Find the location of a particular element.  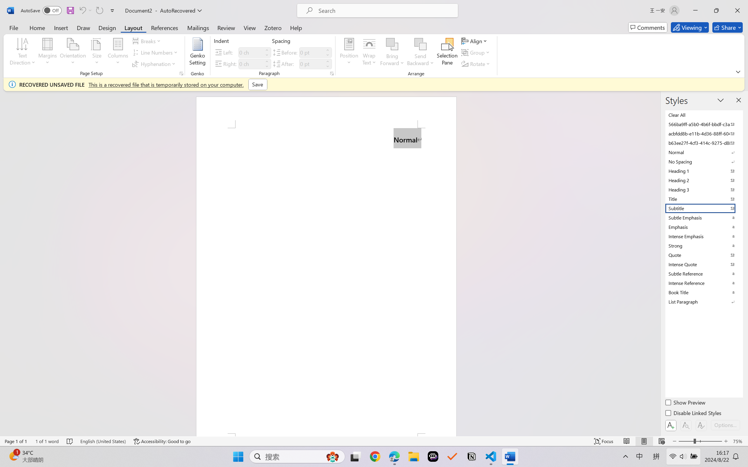

Subtle Emphasis is located at coordinates (704, 217).